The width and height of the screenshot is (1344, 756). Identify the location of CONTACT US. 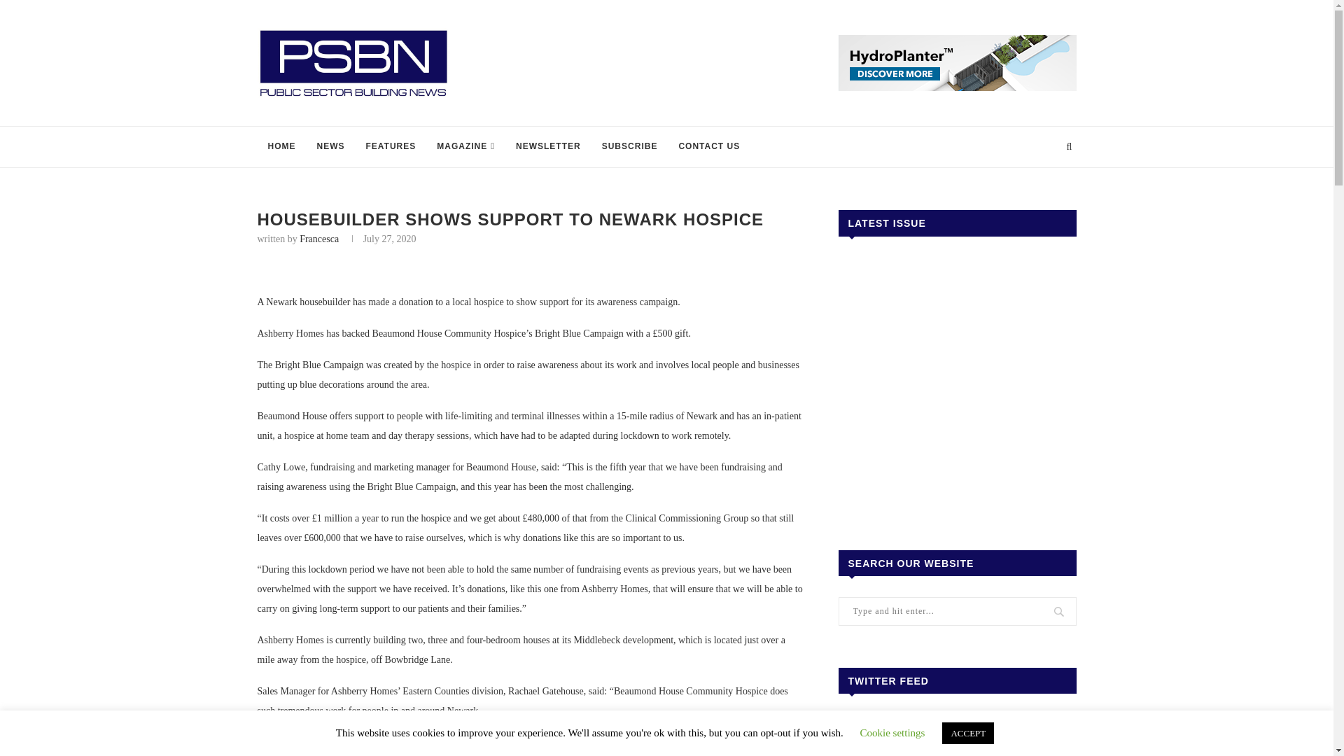
(708, 147).